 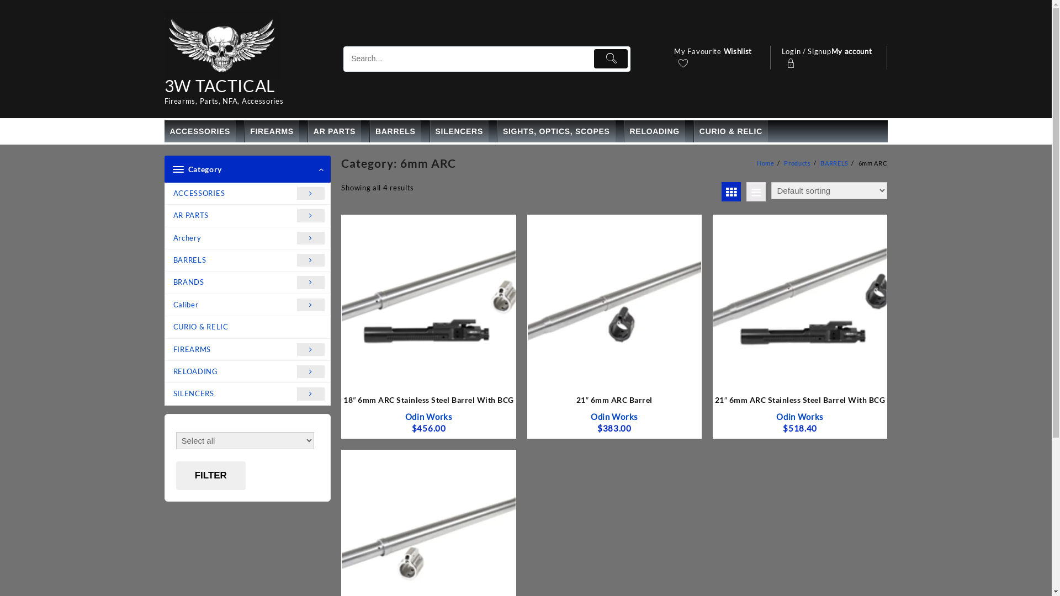 I want to click on CURIO & RELIC, so click(x=247, y=327).